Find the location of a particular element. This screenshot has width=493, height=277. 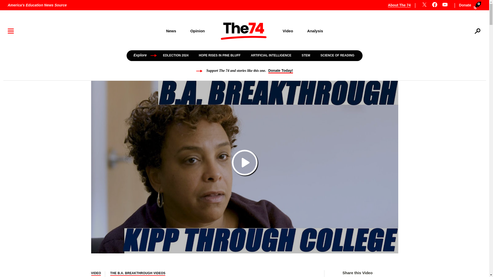

Opinion is located at coordinates (198, 31).